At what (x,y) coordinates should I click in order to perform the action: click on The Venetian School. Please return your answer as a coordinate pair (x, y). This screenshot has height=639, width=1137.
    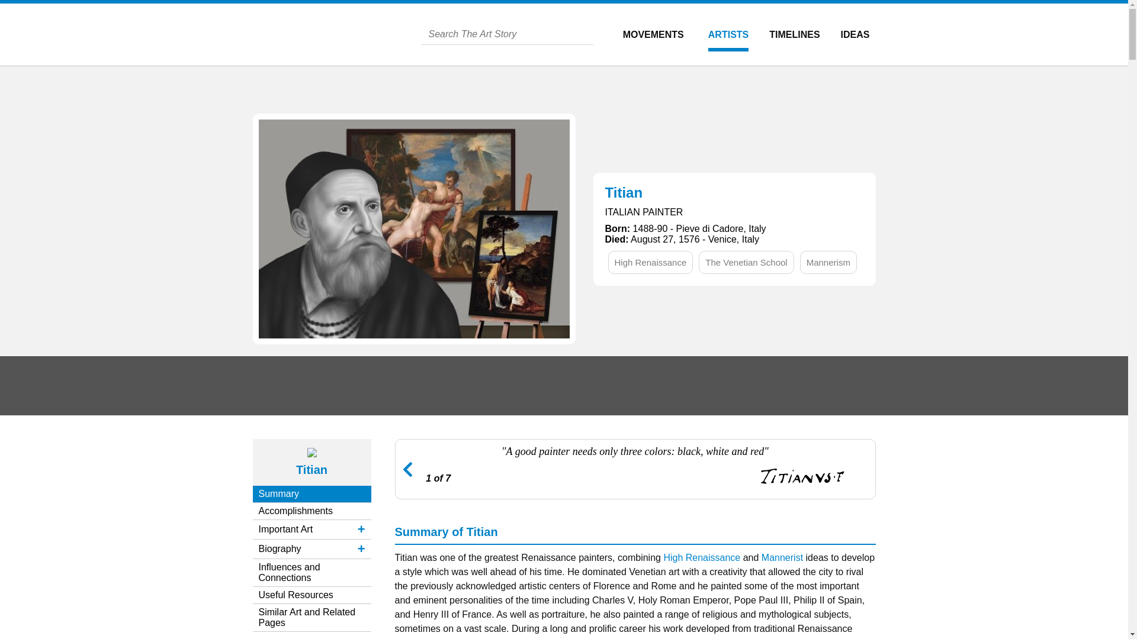
    Looking at the image, I should click on (746, 262).